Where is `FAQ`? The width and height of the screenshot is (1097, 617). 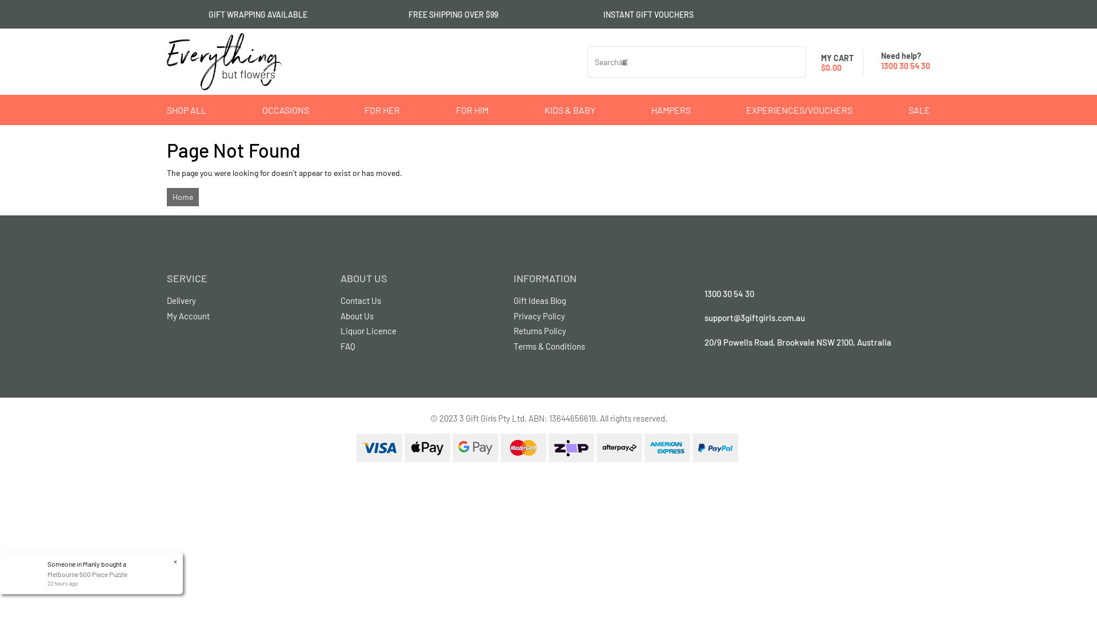
FAQ is located at coordinates (419, 346).